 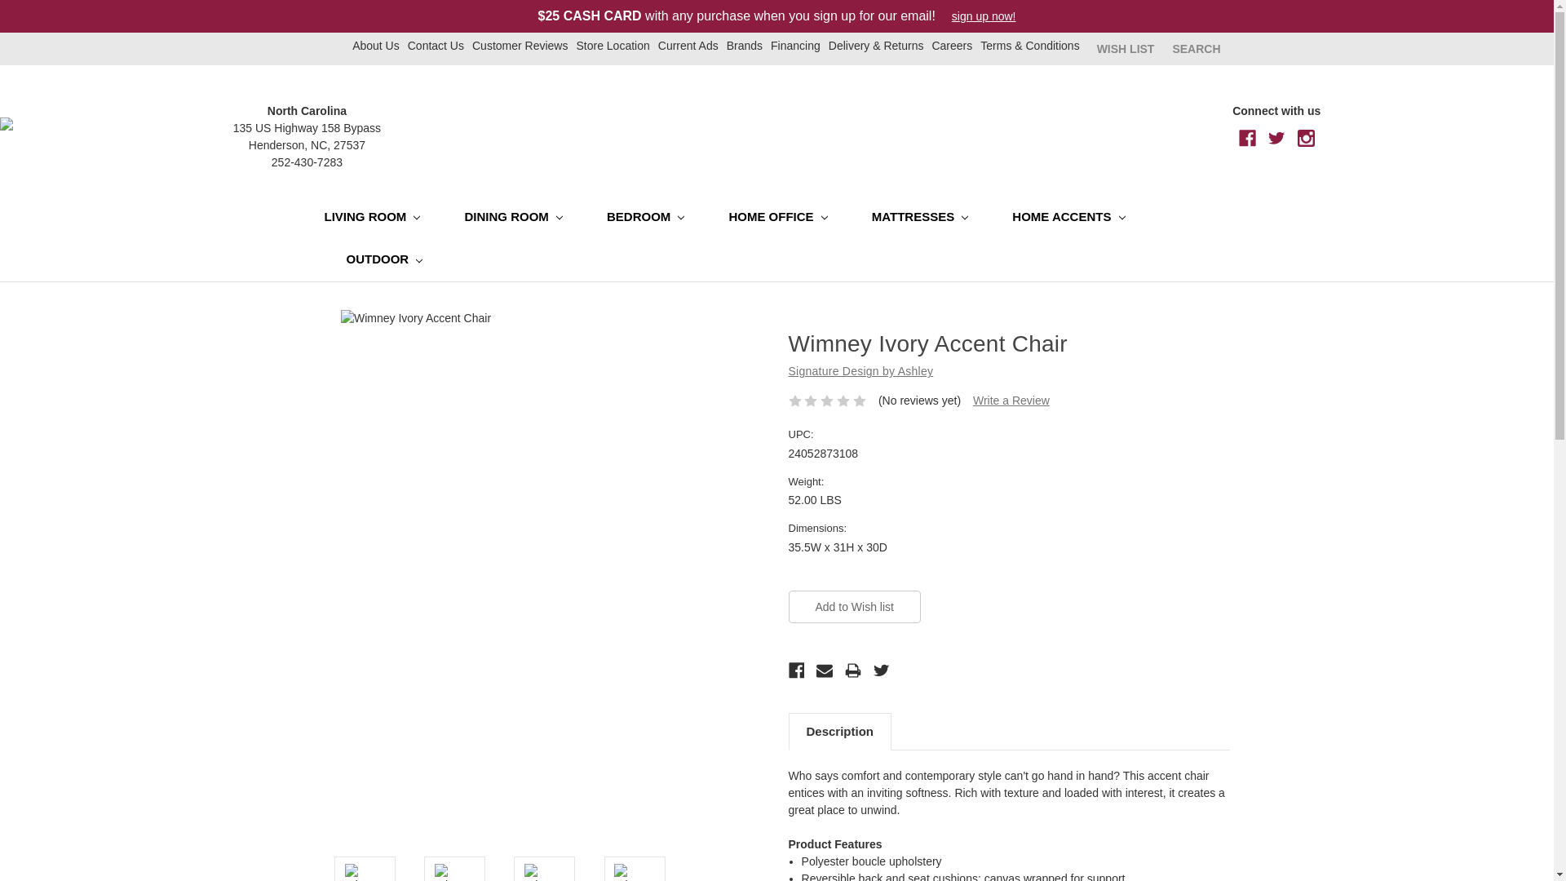 What do you see at coordinates (613, 45) in the screenshot?
I see `Store Location` at bounding box center [613, 45].